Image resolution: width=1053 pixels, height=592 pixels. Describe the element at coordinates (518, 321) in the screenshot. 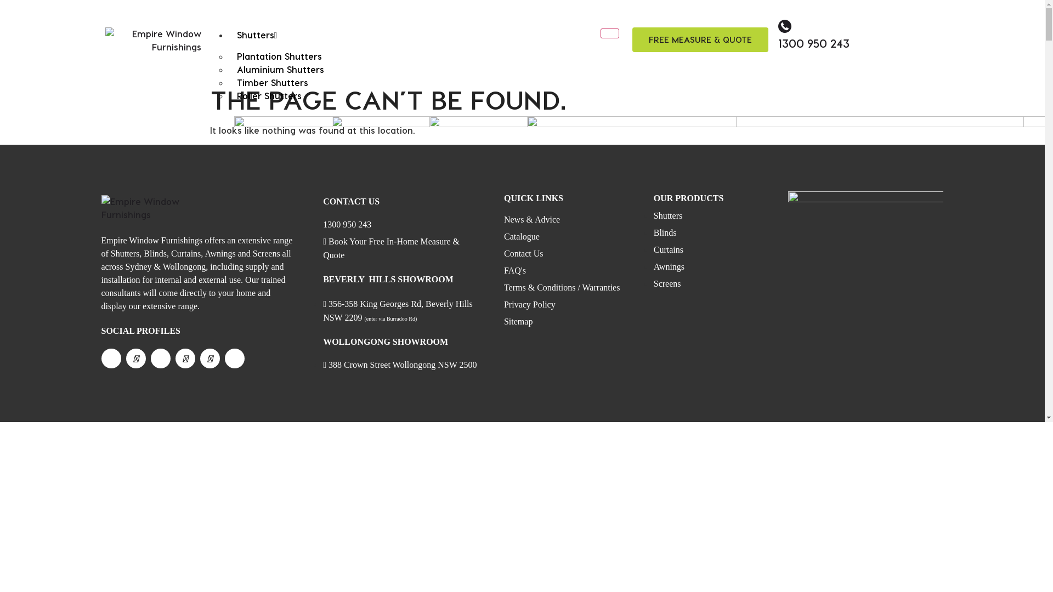

I see `Sitemap` at that location.